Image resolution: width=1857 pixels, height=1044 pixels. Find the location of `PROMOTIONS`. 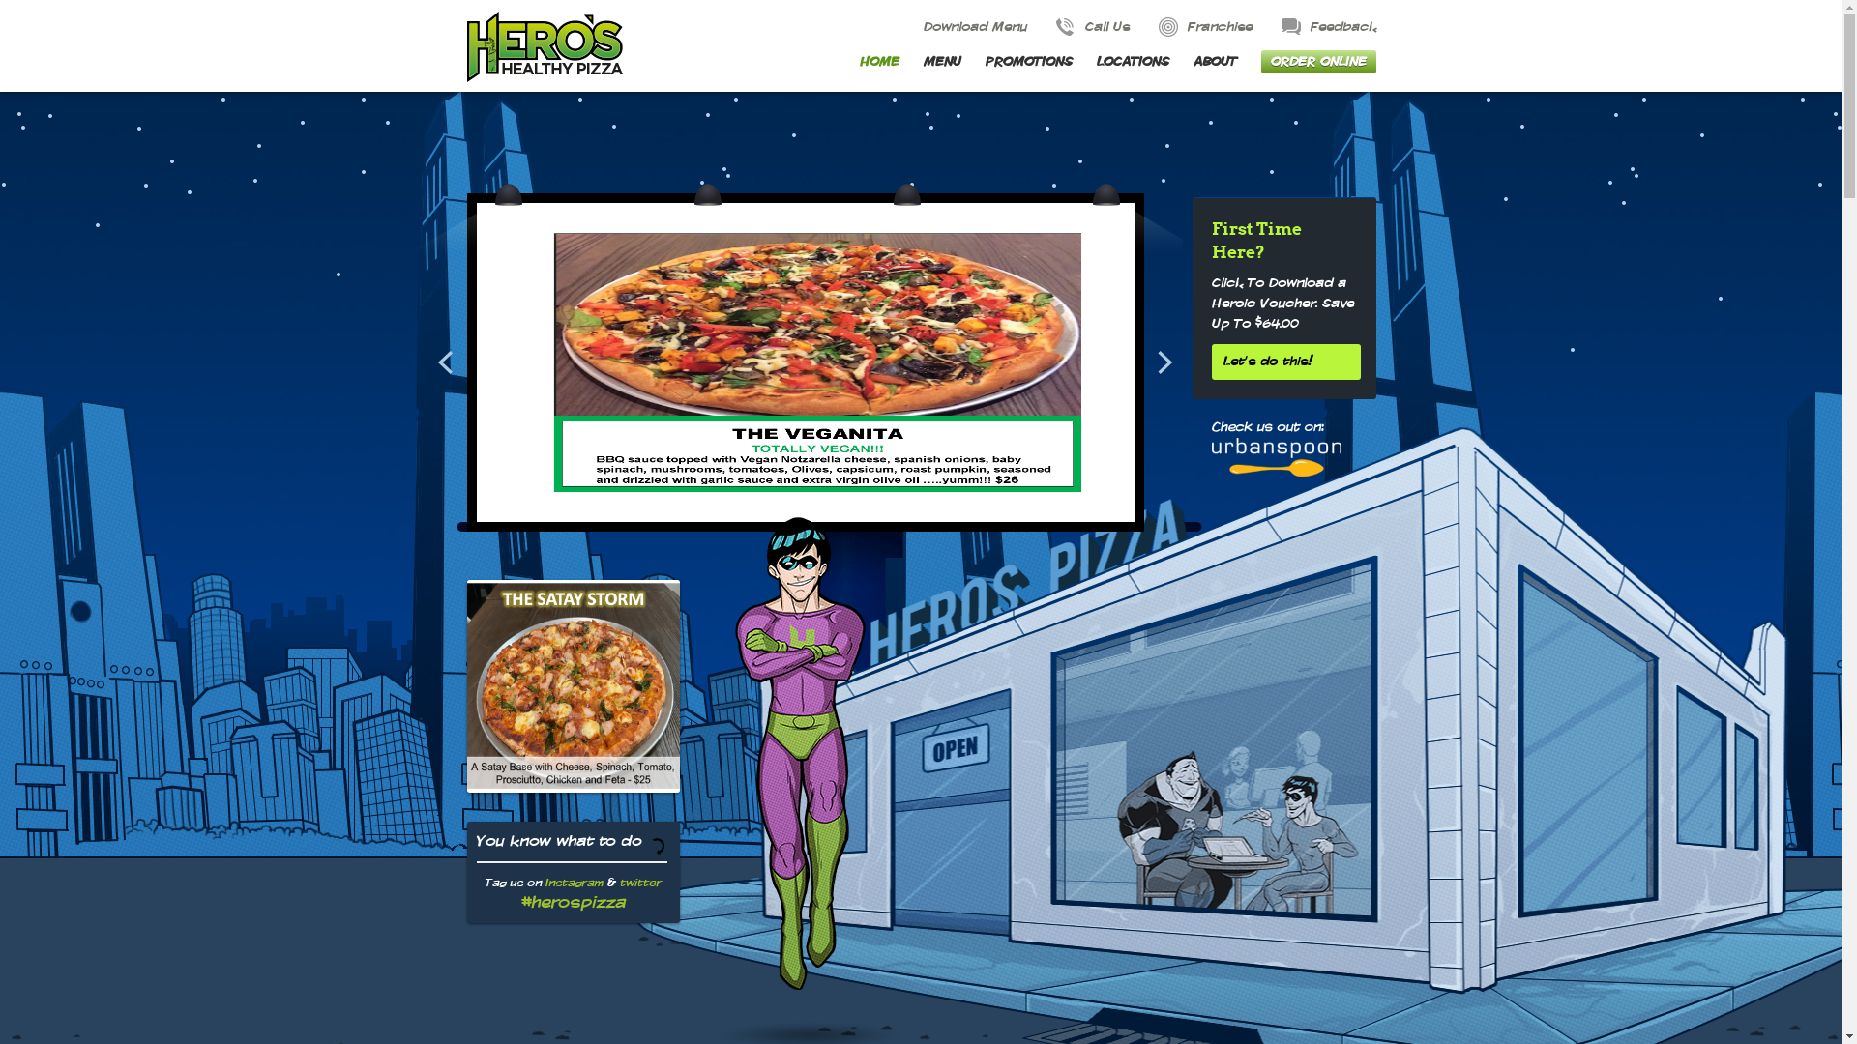

PROMOTIONS is located at coordinates (1027, 62).